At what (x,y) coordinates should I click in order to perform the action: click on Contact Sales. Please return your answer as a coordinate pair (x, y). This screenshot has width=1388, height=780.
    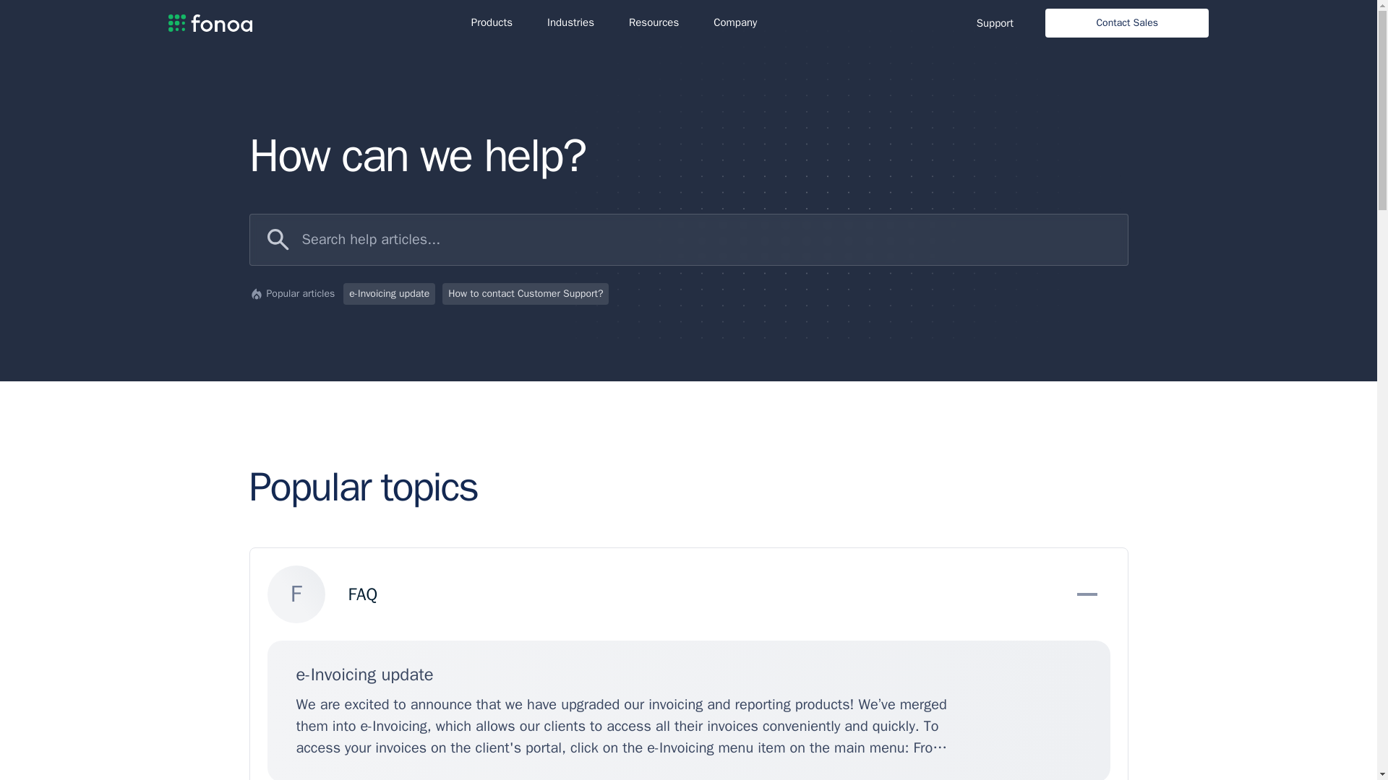
    Looking at the image, I should click on (1126, 22).